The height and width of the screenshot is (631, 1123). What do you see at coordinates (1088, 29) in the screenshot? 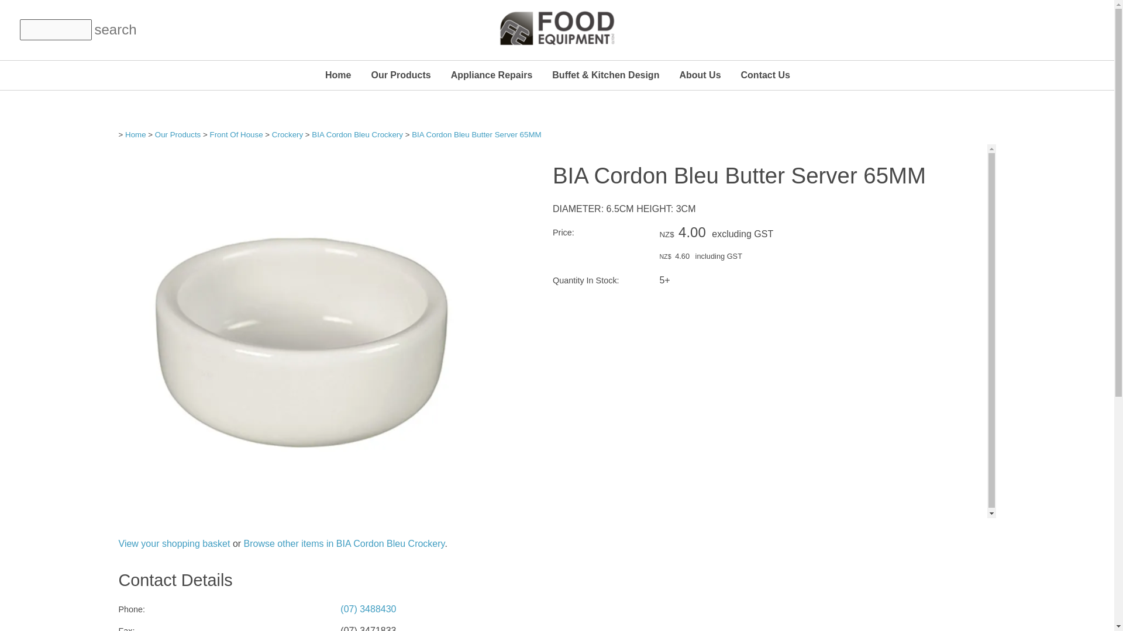
I see `Checkout` at bounding box center [1088, 29].